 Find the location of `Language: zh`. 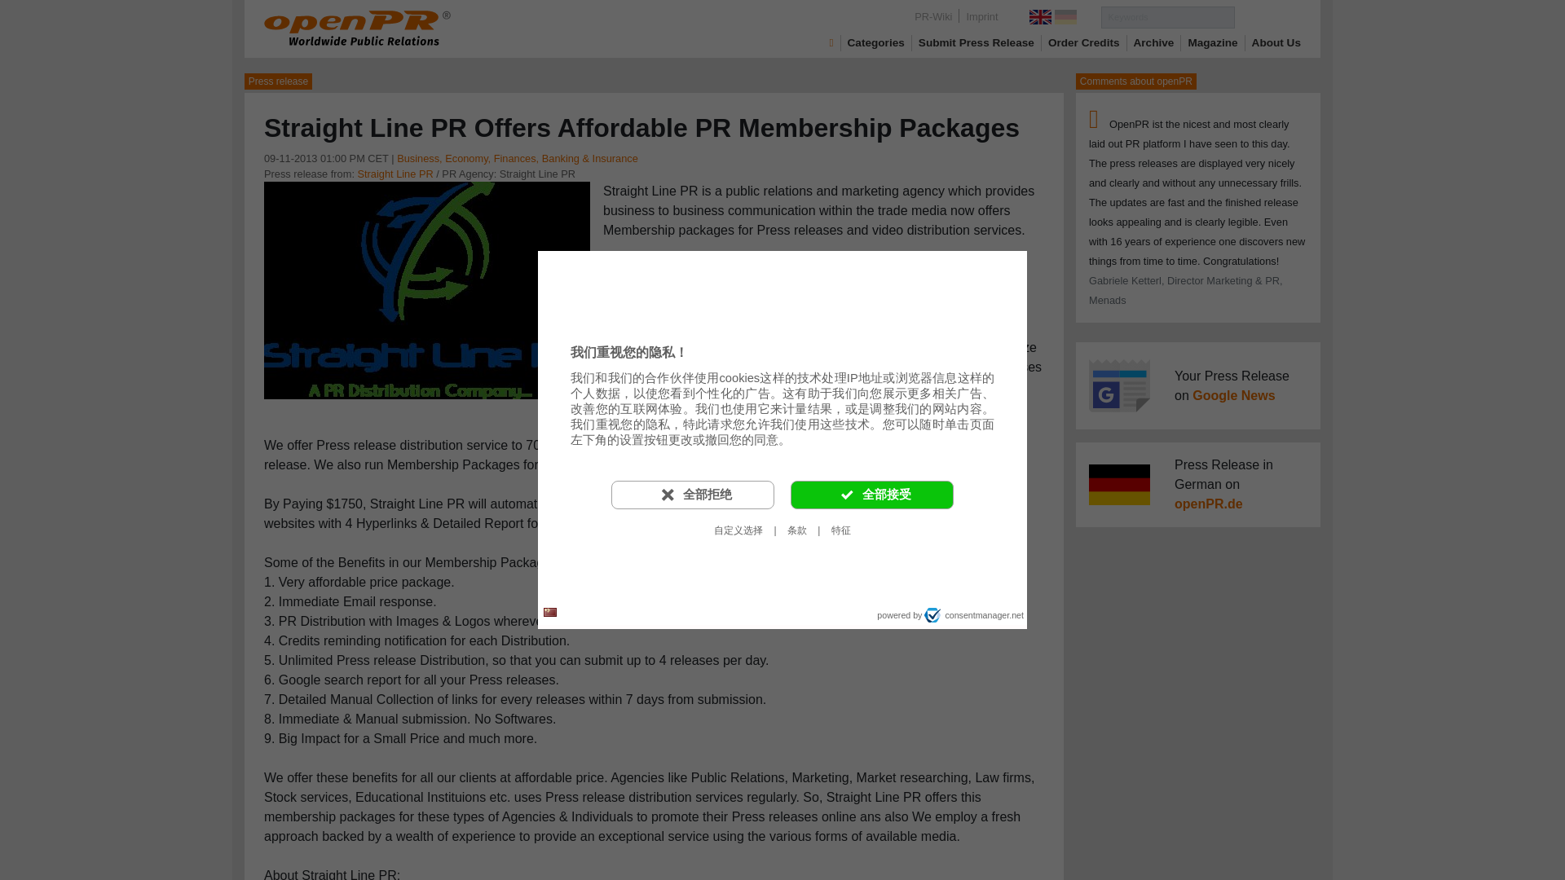

Language: zh is located at coordinates (549, 613).